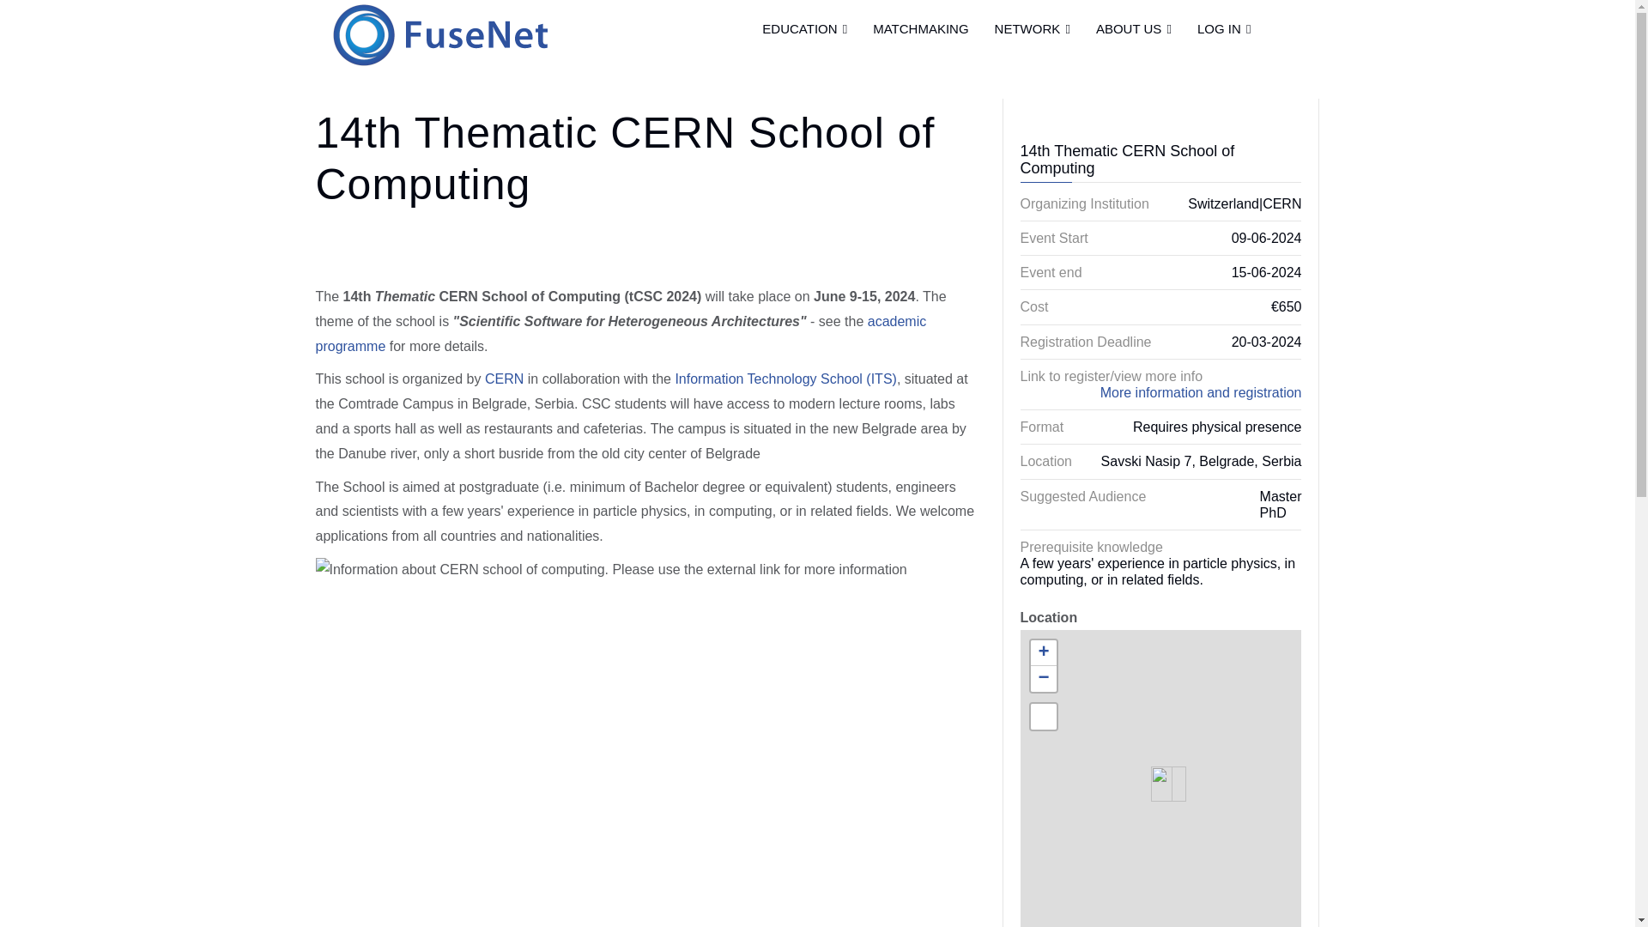 The height and width of the screenshot is (927, 1648). Describe the element at coordinates (805, 28) in the screenshot. I see `EDUCATION` at that location.